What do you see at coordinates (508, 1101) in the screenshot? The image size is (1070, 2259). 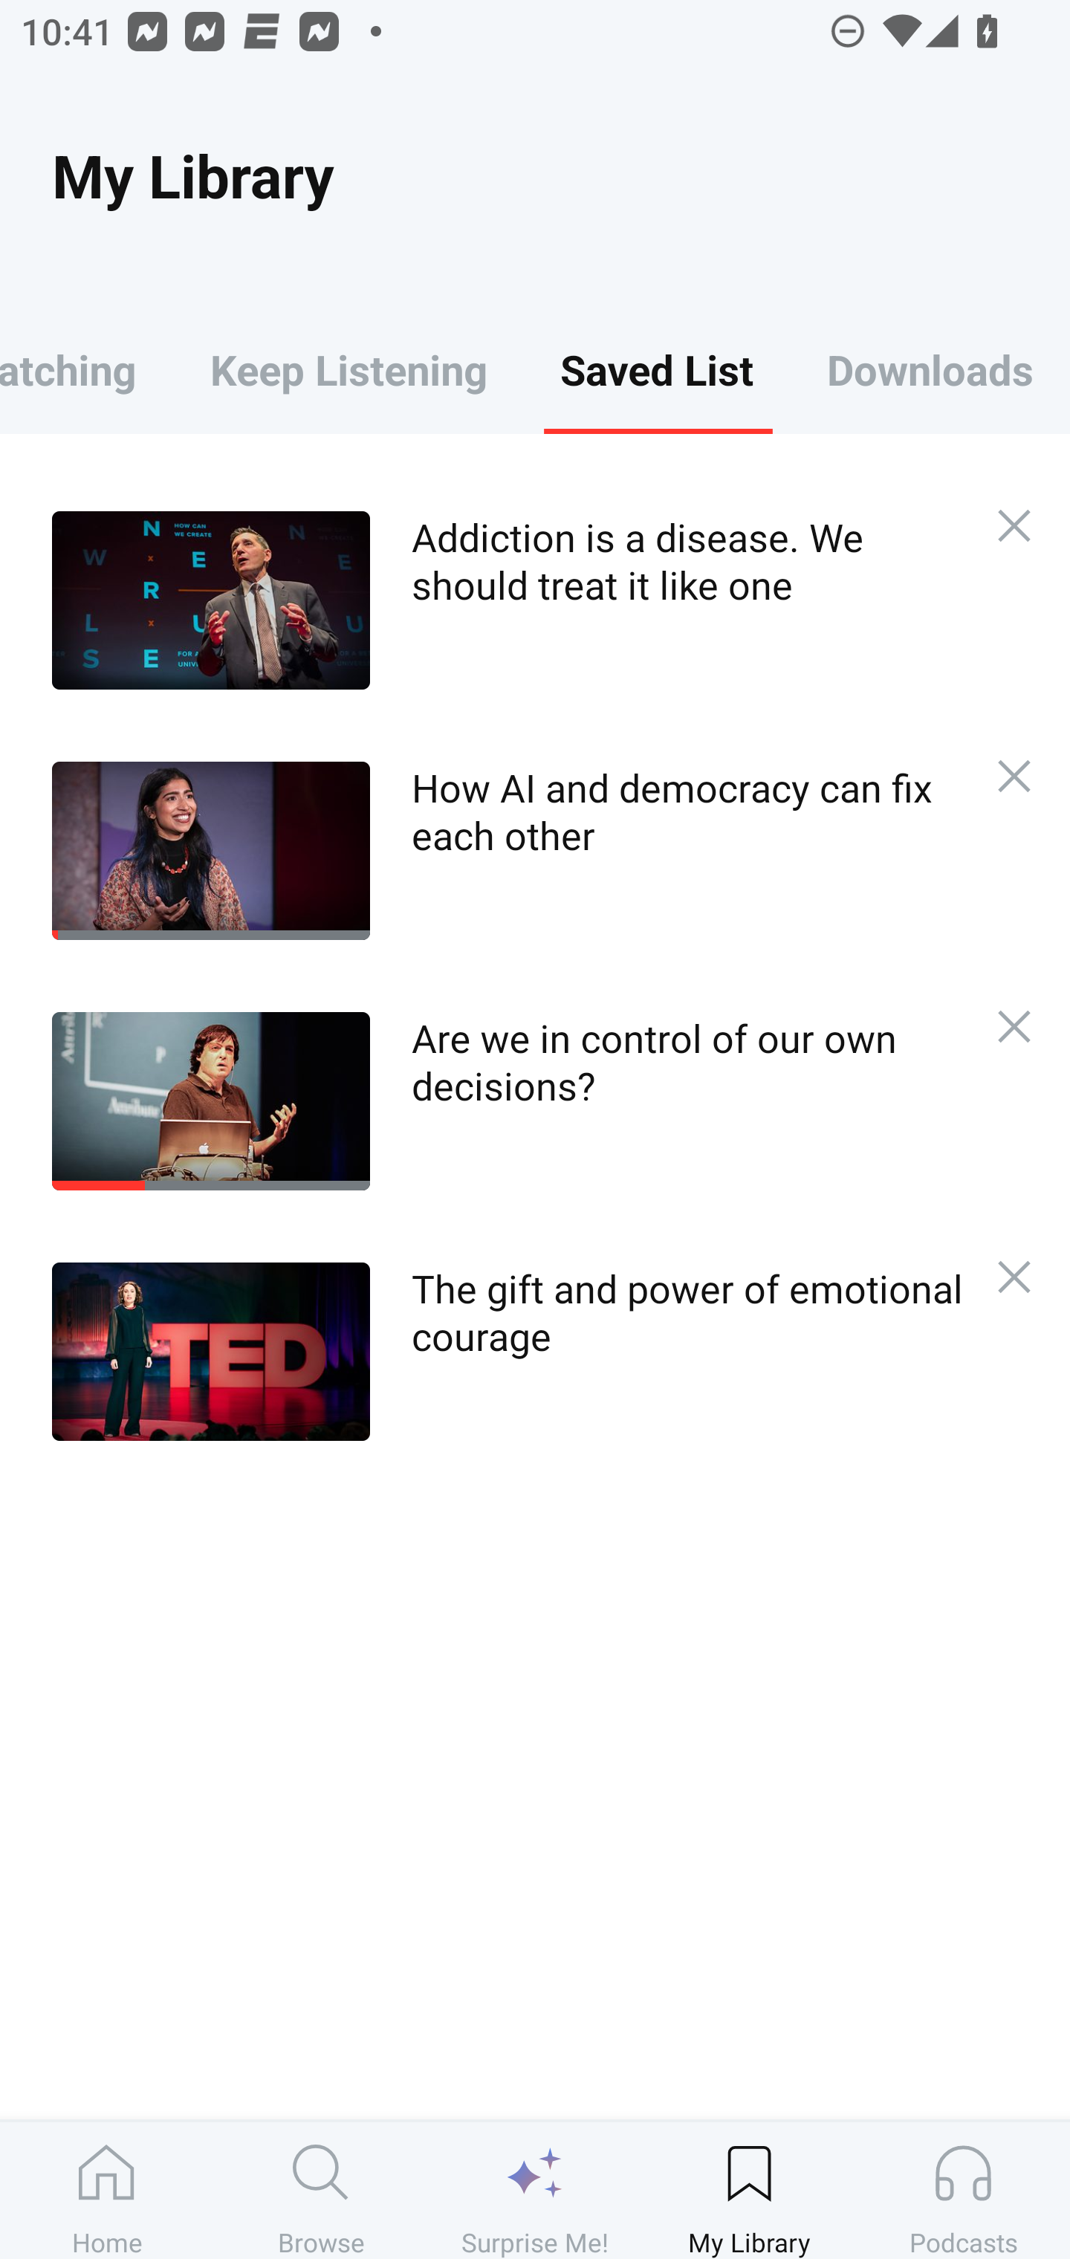 I see `Are we in control of our own decisions?` at bounding box center [508, 1101].